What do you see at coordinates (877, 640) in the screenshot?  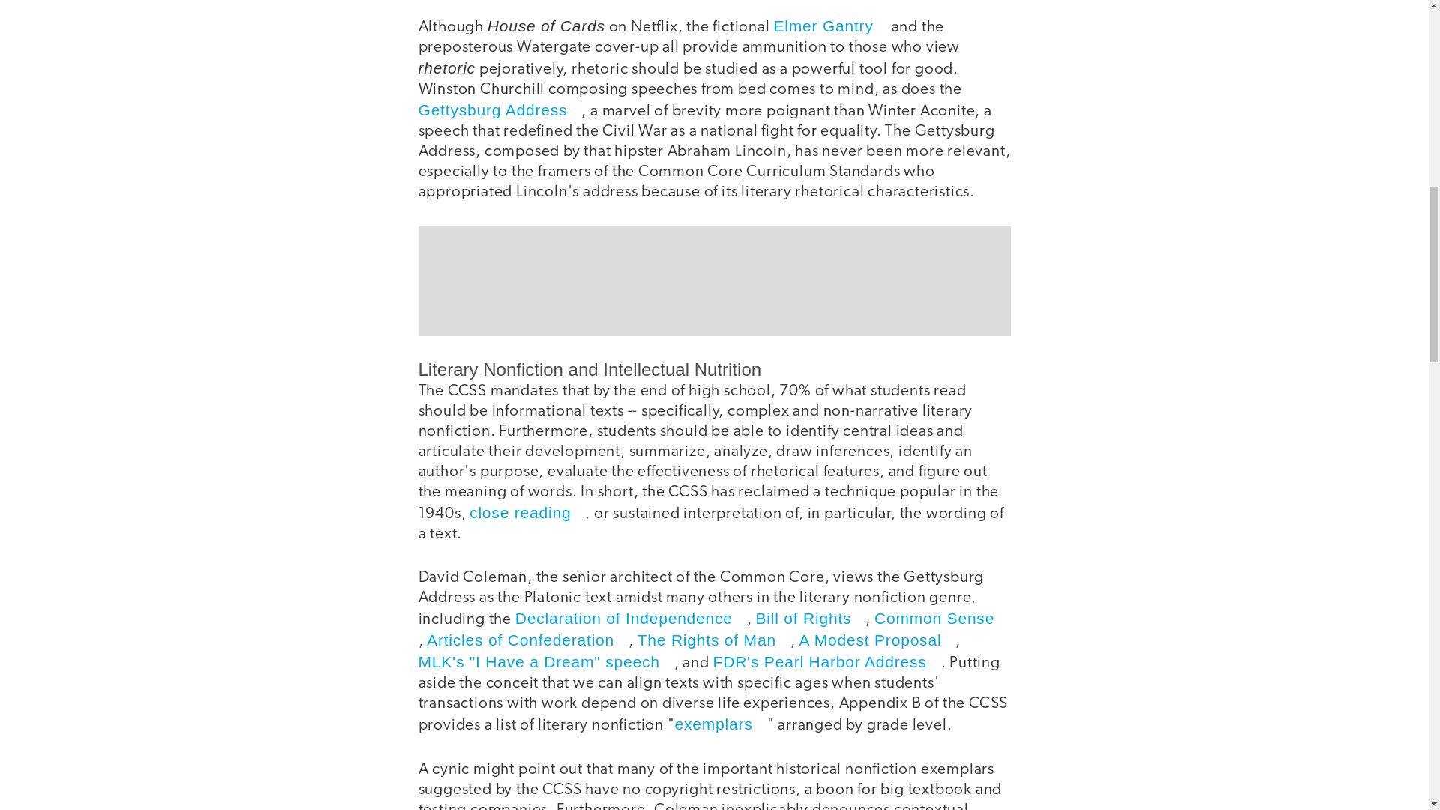 I see `A Modest Proposal` at bounding box center [877, 640].